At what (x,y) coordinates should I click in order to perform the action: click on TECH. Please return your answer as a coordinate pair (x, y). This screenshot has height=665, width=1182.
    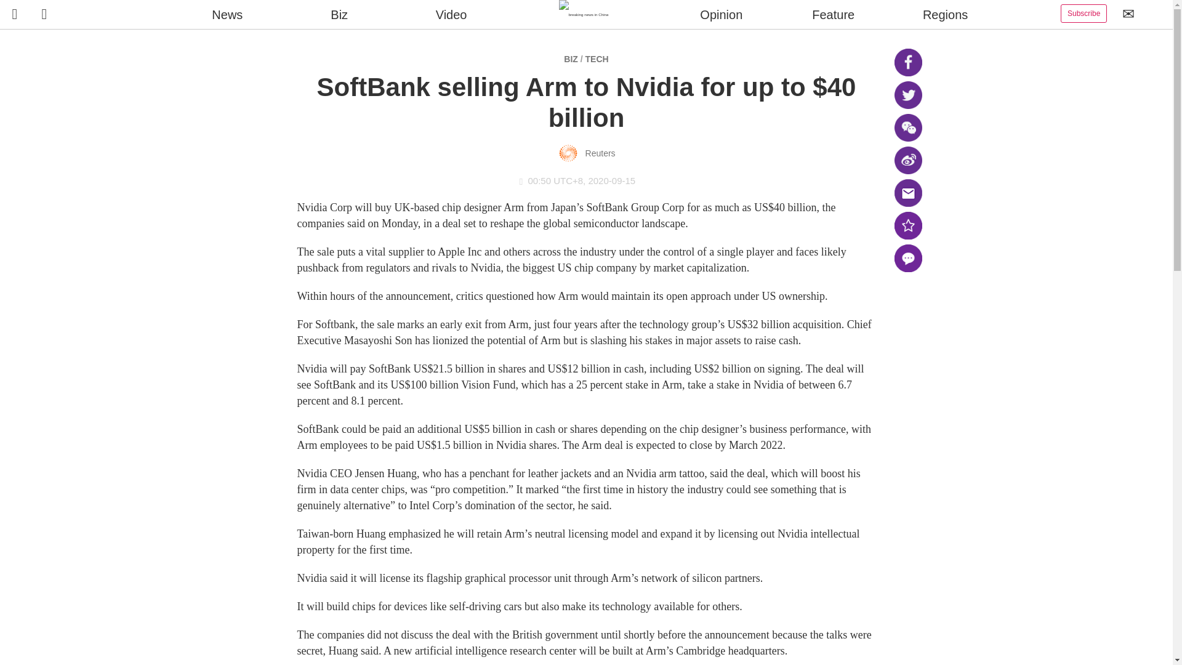
    Looking at the image, I should click on (597, 58).